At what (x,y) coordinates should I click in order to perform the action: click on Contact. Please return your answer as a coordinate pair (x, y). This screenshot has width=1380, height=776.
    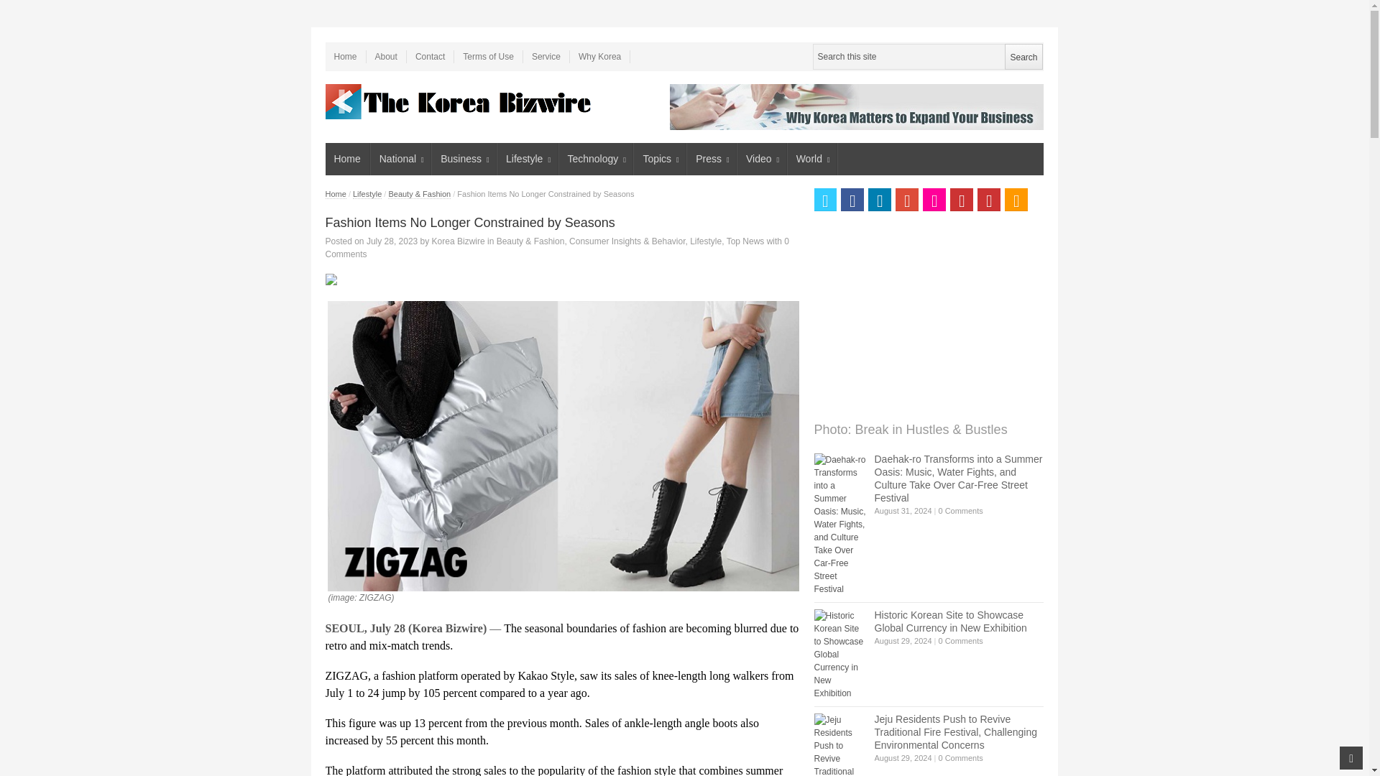
    Looking at the image, I should click on (430, 56).